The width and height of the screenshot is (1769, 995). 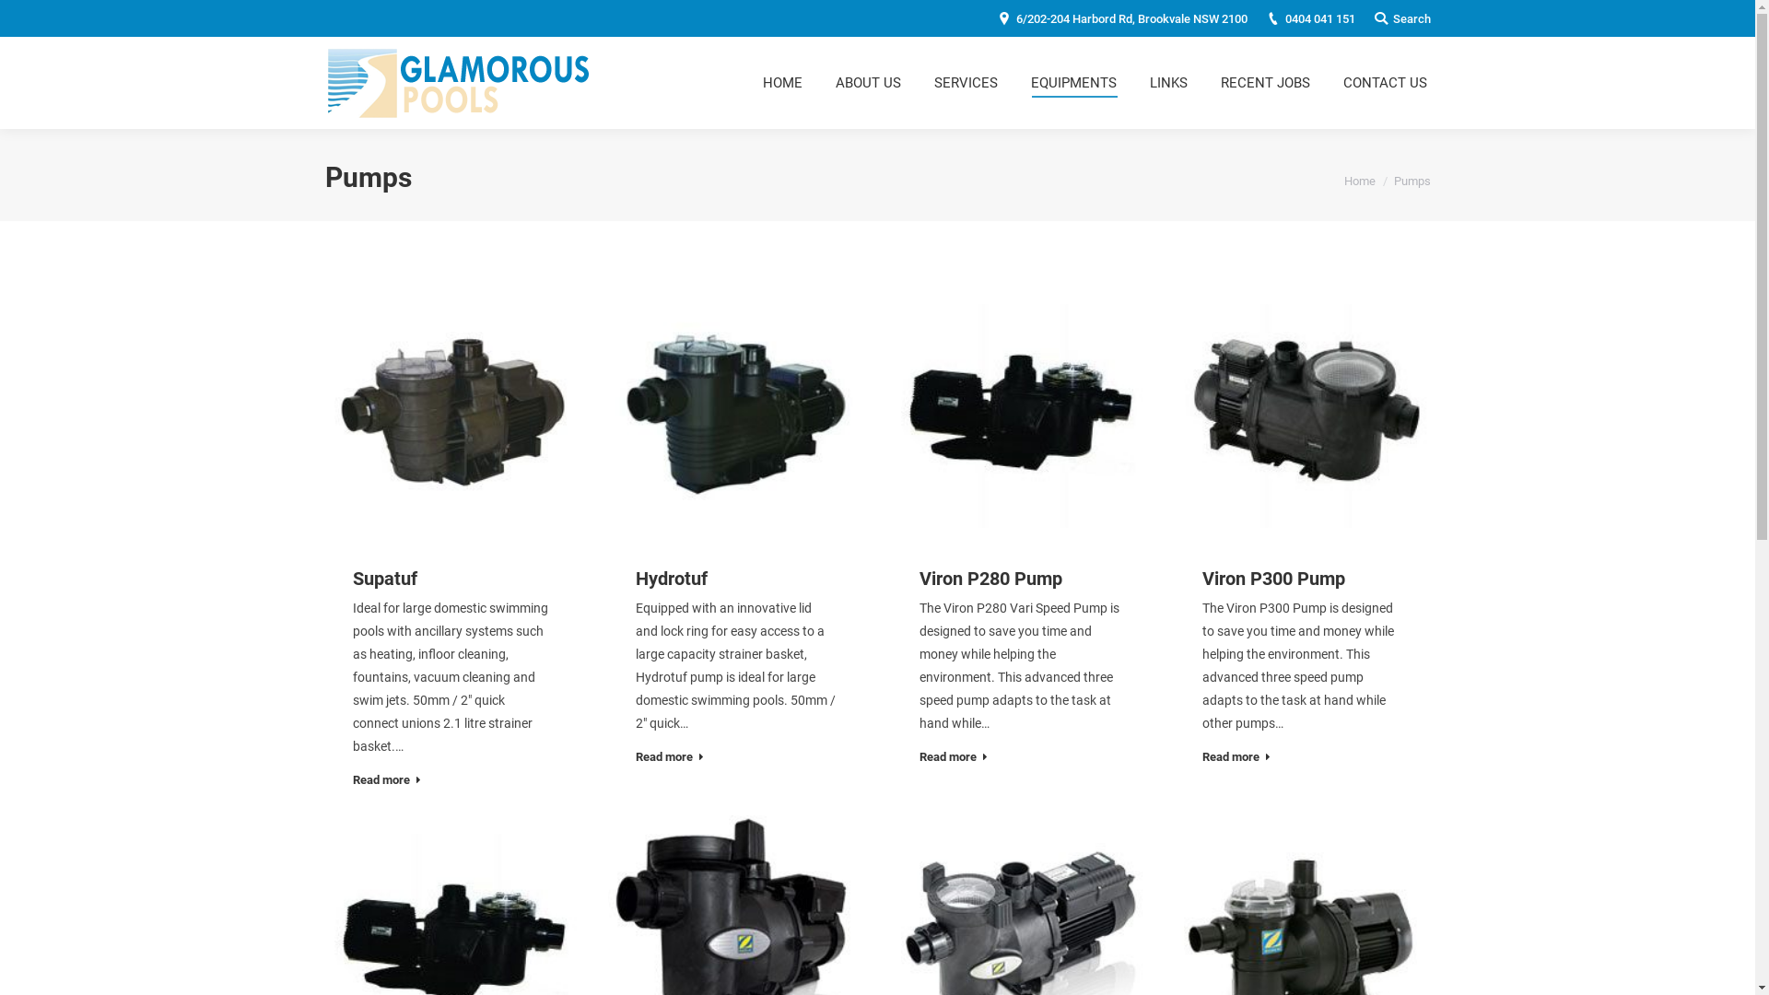 I want to click on Read more, so click(x=670, y=759).